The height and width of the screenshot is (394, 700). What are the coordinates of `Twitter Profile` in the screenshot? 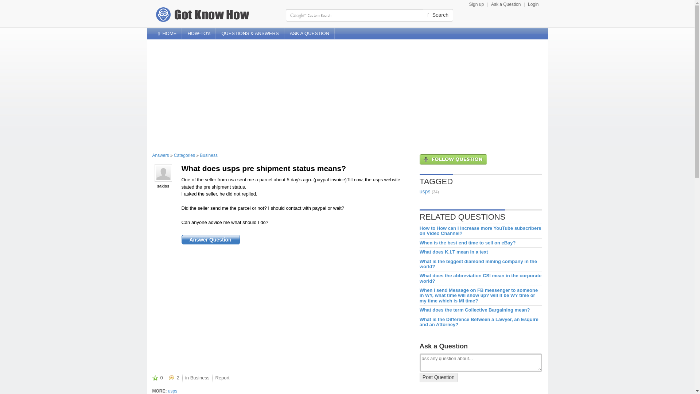 It's located at (542, 30).